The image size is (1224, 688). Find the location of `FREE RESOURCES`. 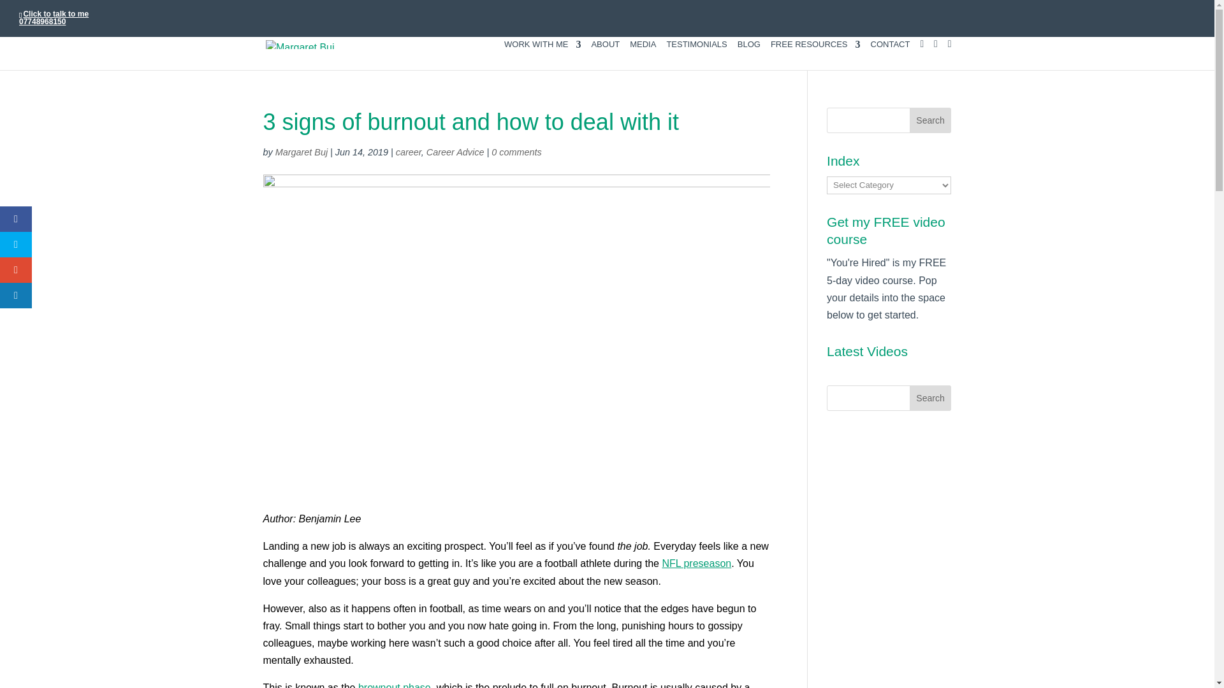

FREE RESOURCES is located at coordinates (815, 55).